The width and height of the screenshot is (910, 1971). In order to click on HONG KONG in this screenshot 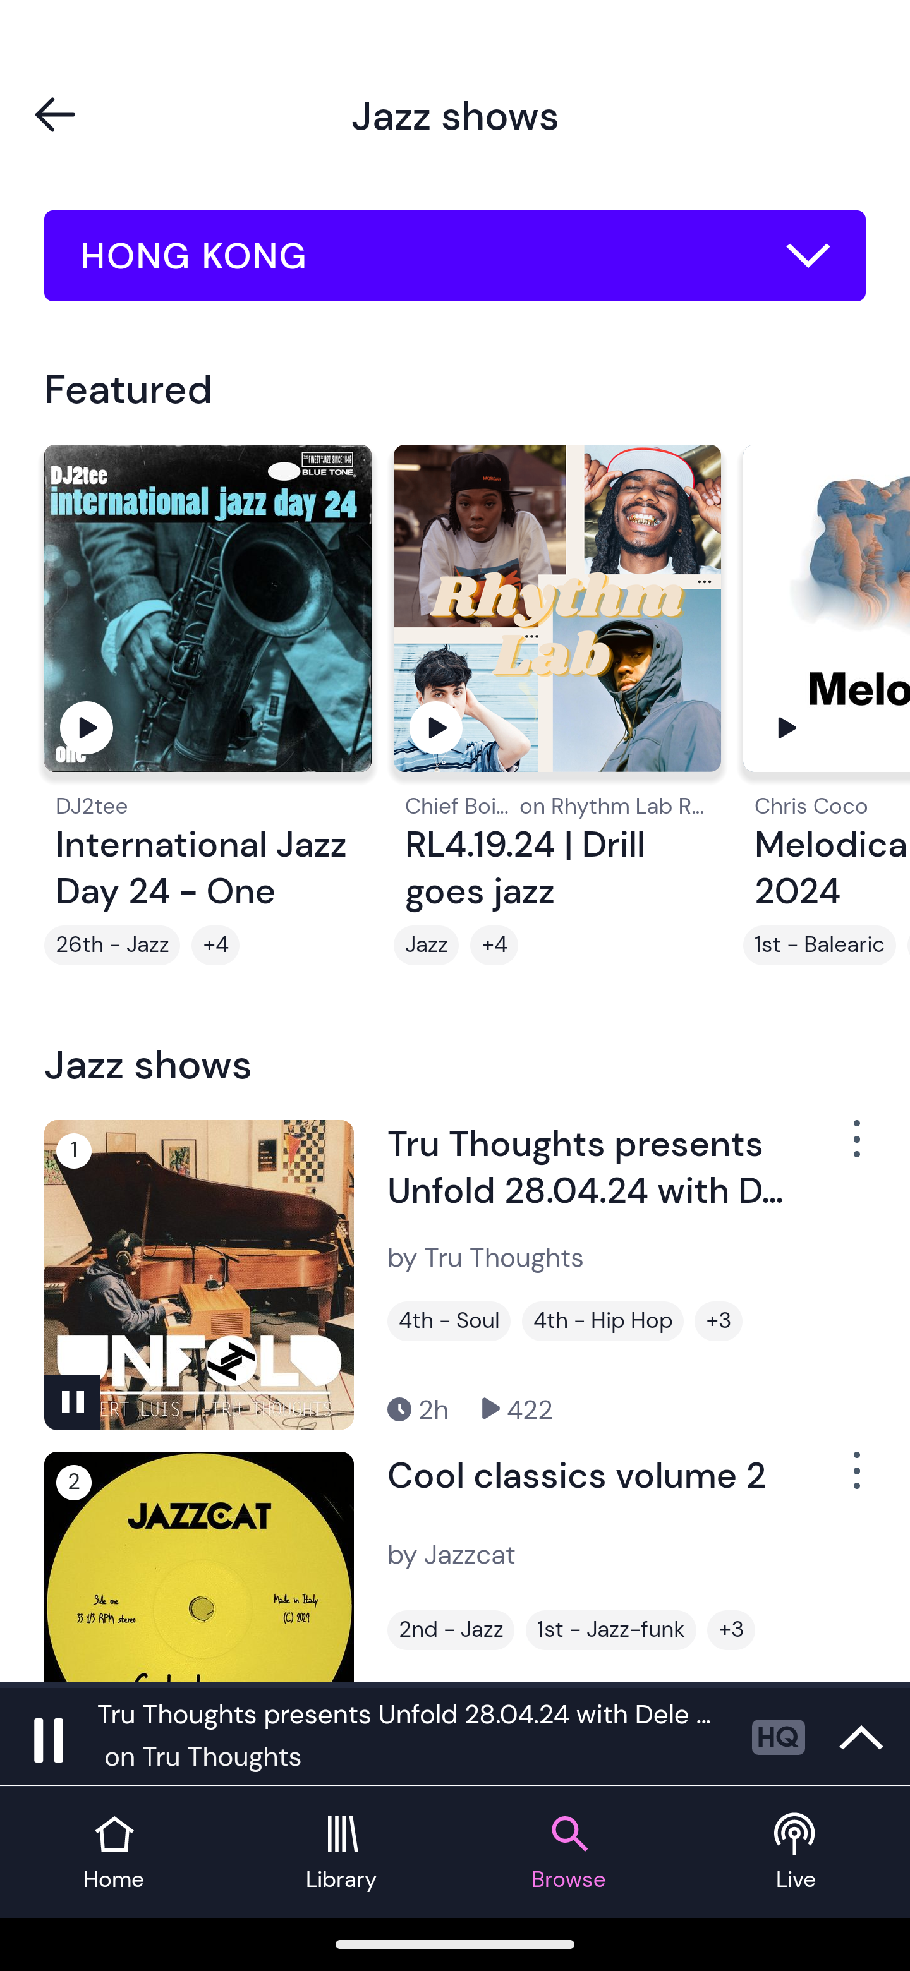, I will do `click(455, 256)`.